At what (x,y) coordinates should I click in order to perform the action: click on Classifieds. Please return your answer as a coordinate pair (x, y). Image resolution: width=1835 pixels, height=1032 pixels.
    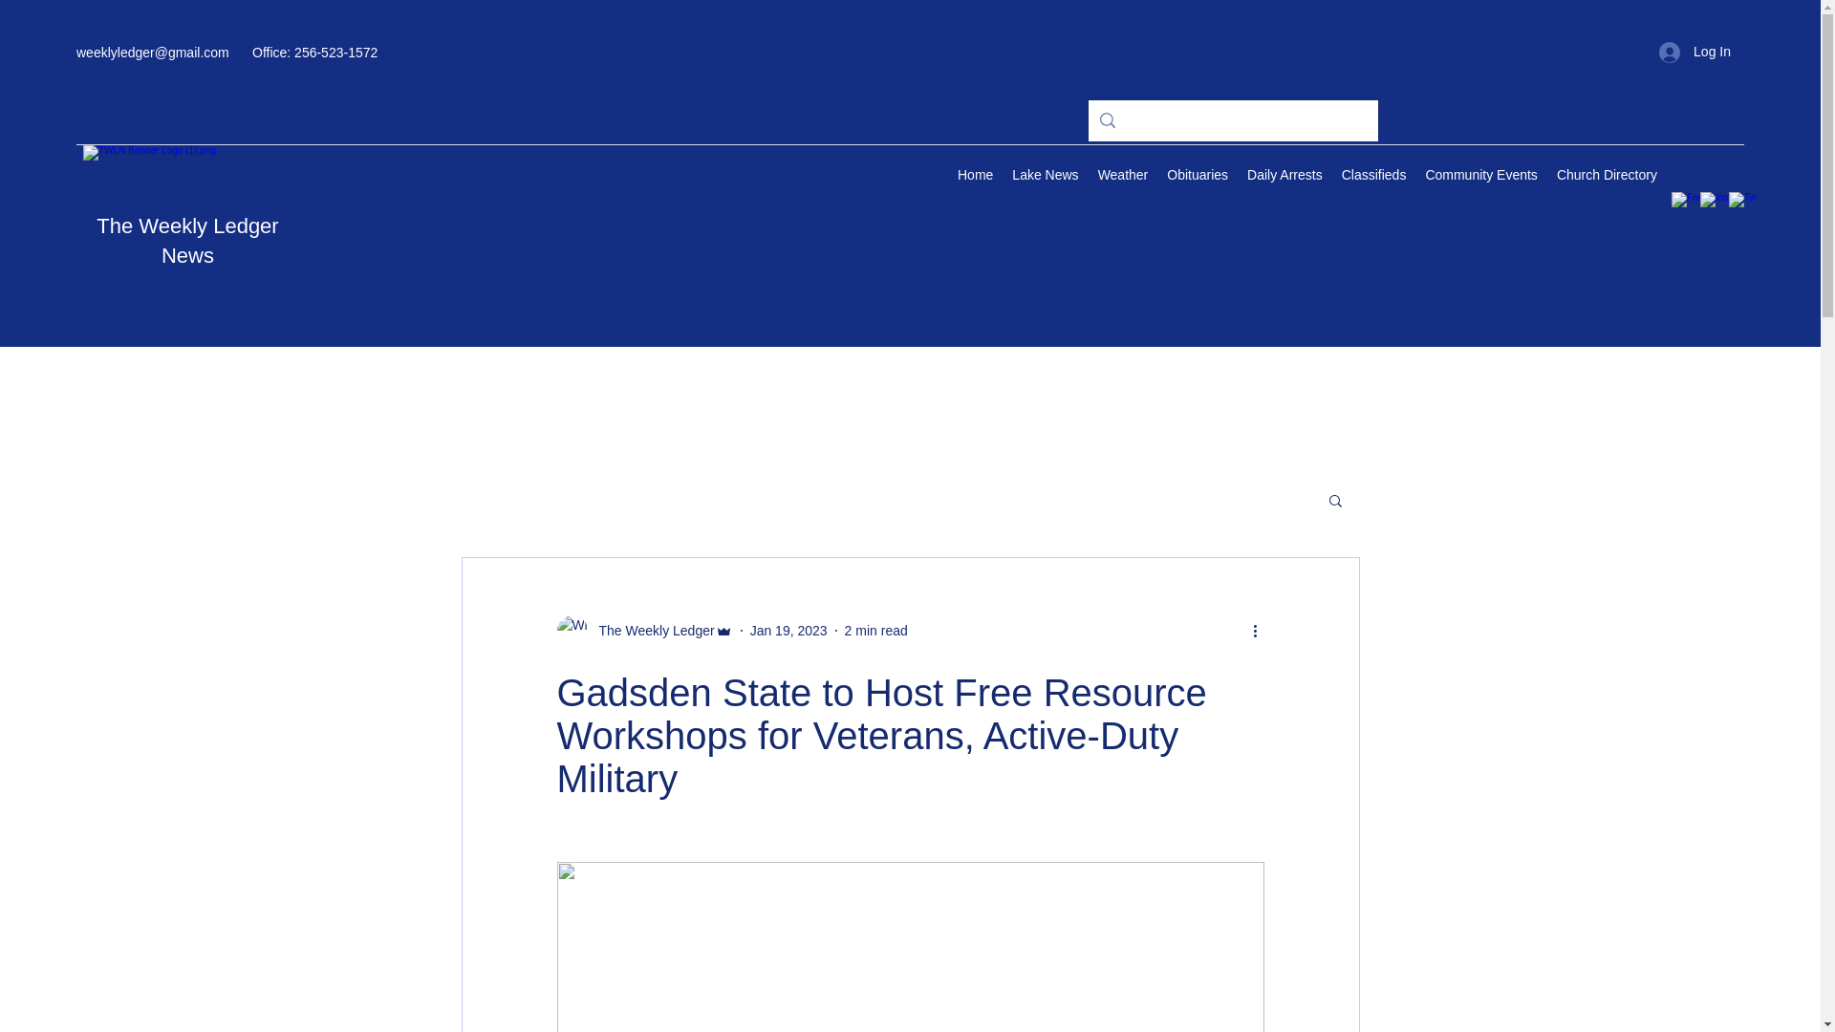
    Looking at the image, I should click on (1374, 177).